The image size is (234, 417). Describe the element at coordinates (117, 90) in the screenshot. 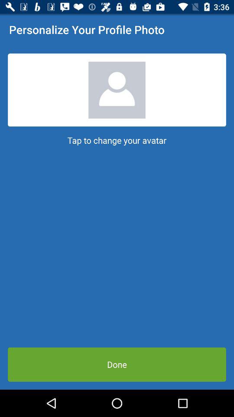

I see `turn on the app below personalize your profile icon` at that location.